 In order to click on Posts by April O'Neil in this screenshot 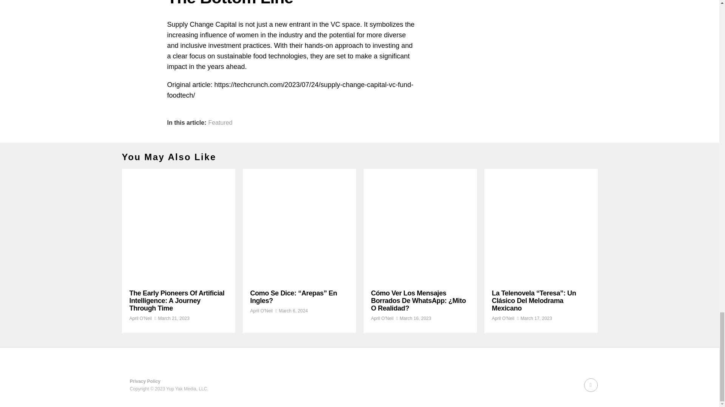, I will do `click(382, 318)`.